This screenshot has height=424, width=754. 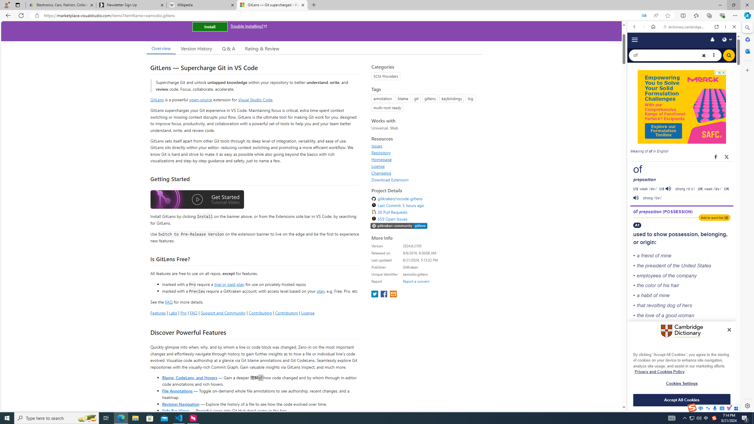 What do you see at coordinates (650, 407) in the screenshot?
I see `garlic` at bounding box center [650, 407].